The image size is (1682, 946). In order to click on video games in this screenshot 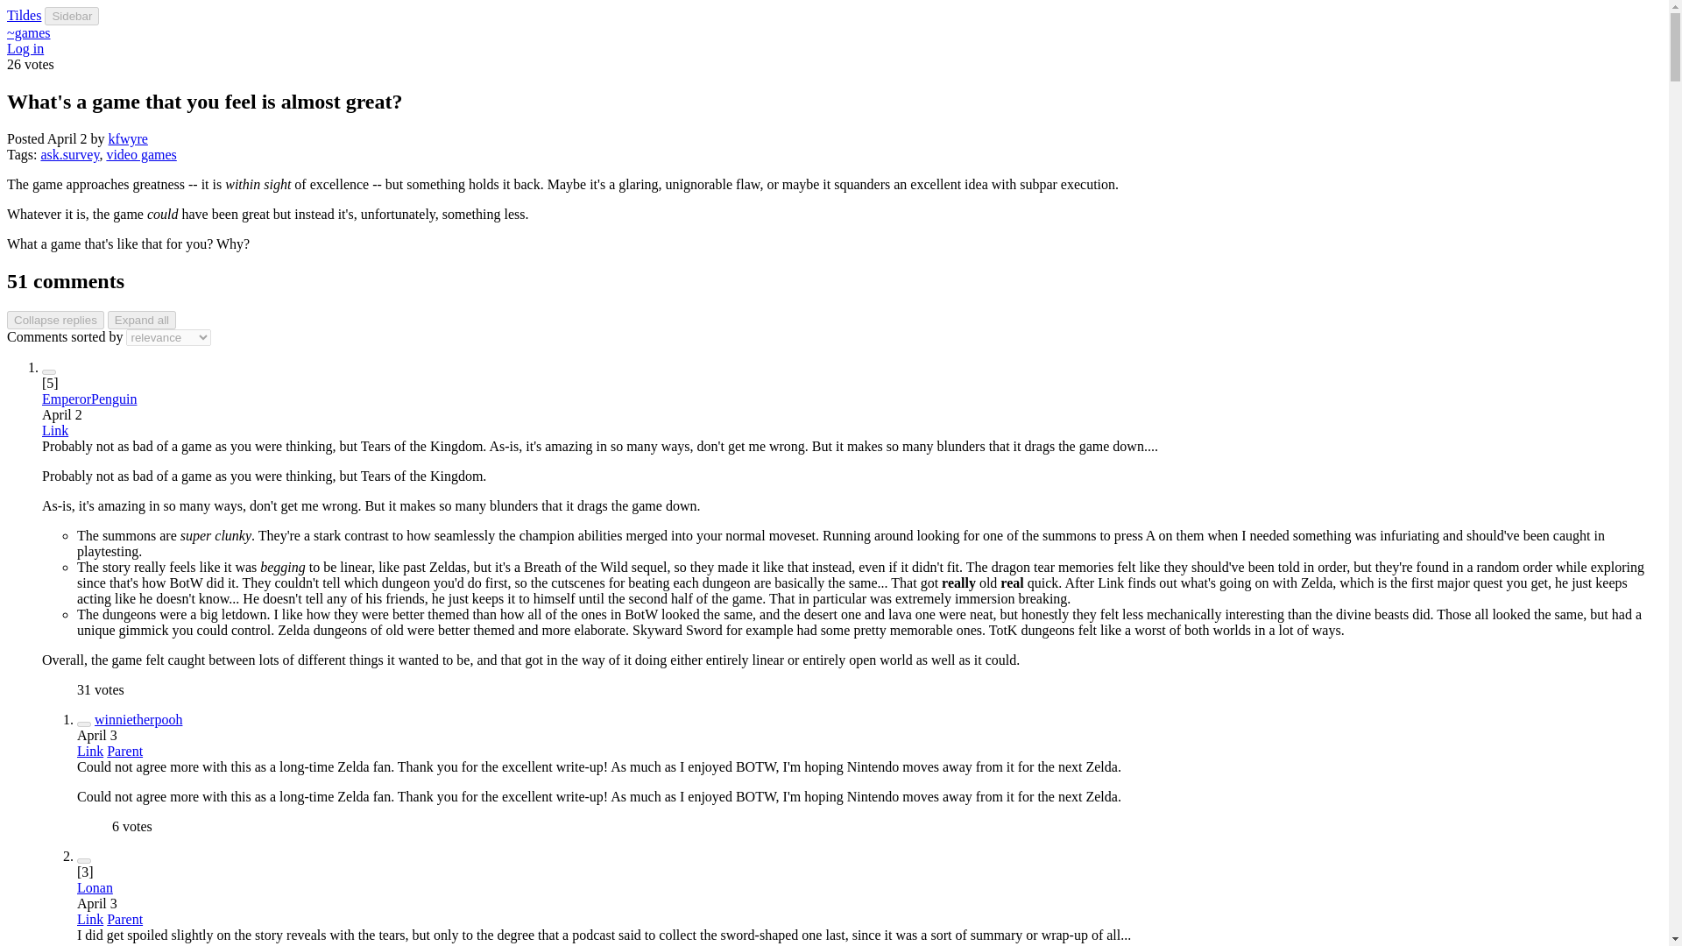, I will do `click(140, 154)`.